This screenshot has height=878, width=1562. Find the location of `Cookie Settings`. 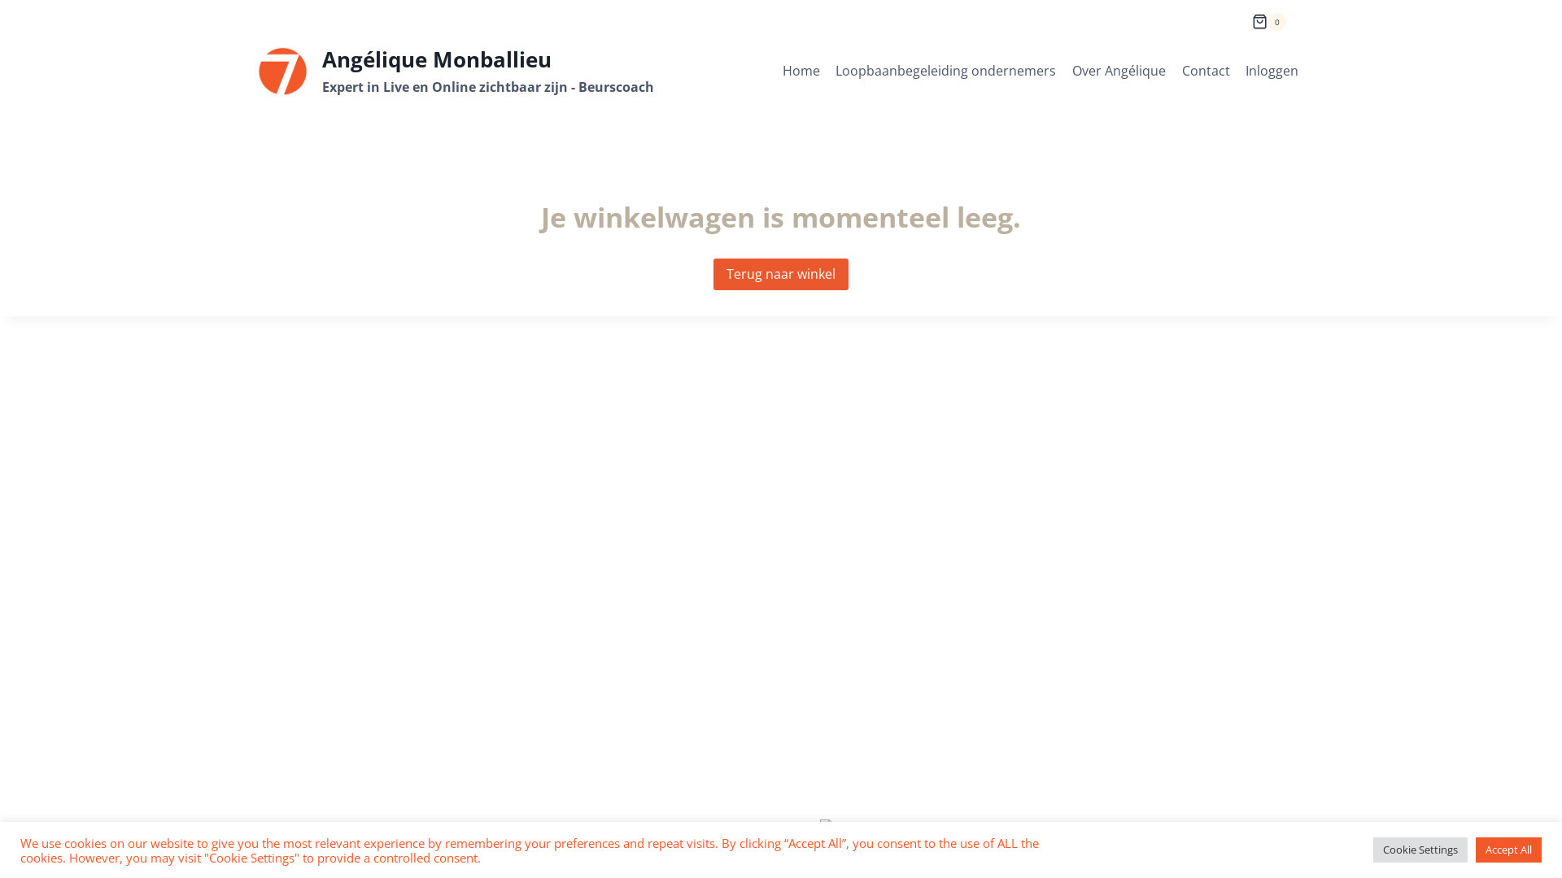

Cookie Settings is located at coordinates (1420, 850).